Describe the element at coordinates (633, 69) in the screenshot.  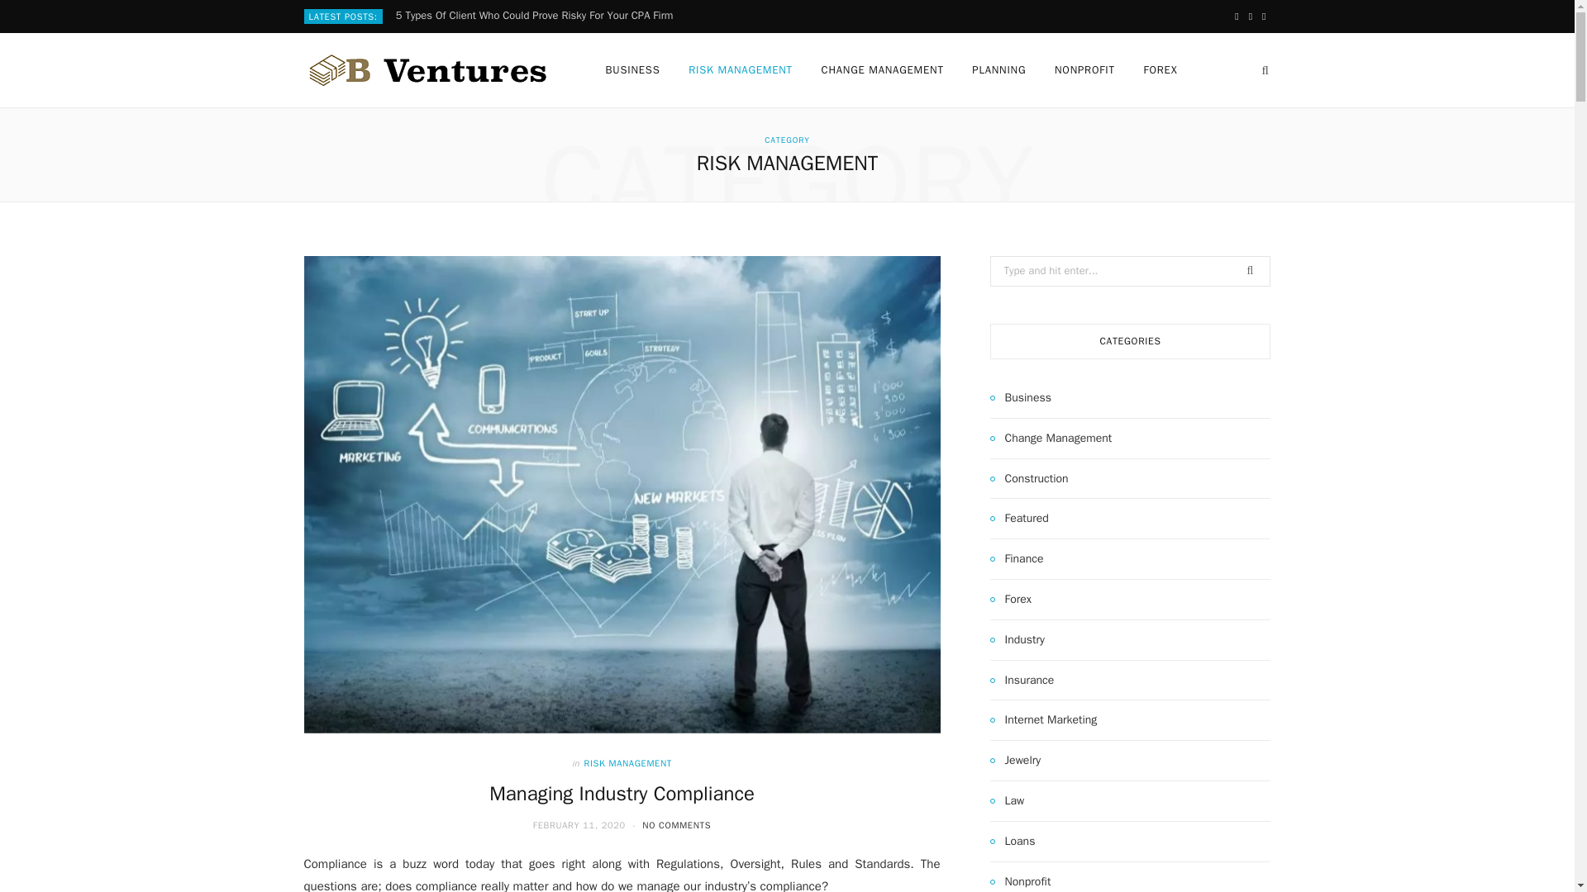
I see `BUSINESS` at that location.